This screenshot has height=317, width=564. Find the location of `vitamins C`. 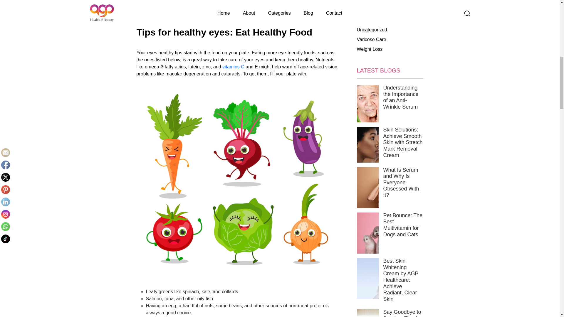

vitamins C is located at coordinates (233, 67).